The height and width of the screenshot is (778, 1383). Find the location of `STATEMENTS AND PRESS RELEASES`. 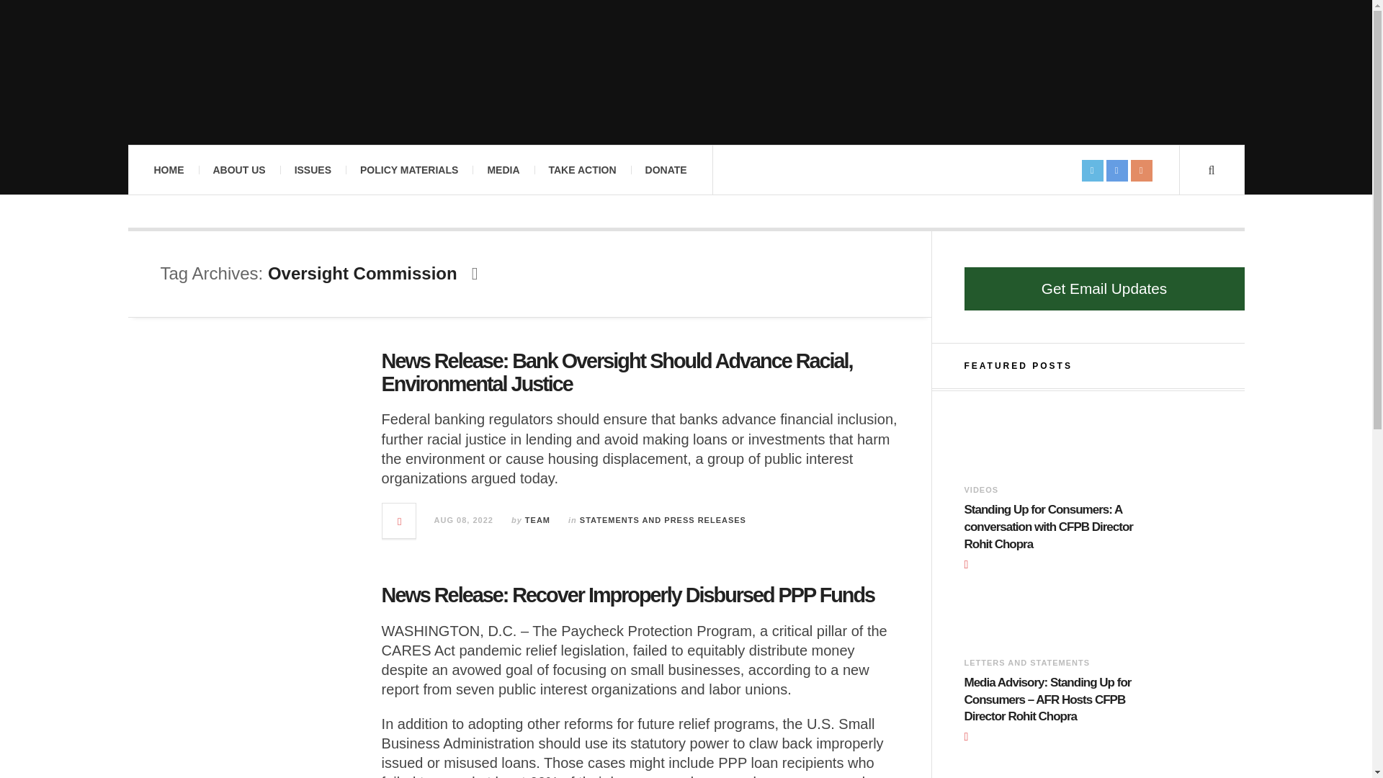

STATEMENTS AND PRESS RELEASES is located at coordinates (663, 520).